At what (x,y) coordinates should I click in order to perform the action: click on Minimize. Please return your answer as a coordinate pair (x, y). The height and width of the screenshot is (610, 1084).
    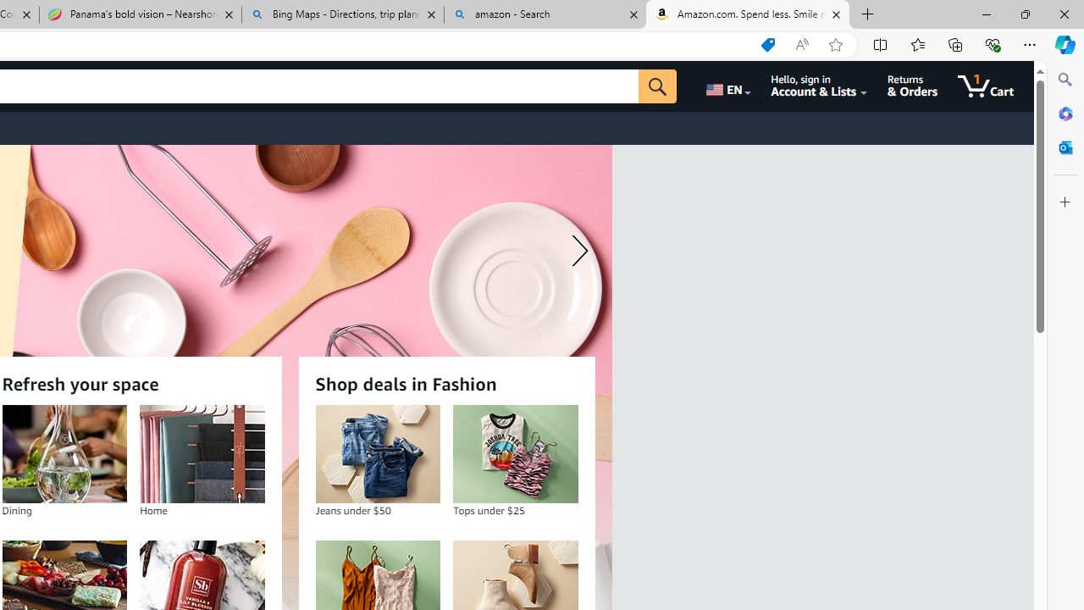
    Looking at the image, I should click on (986, 14).